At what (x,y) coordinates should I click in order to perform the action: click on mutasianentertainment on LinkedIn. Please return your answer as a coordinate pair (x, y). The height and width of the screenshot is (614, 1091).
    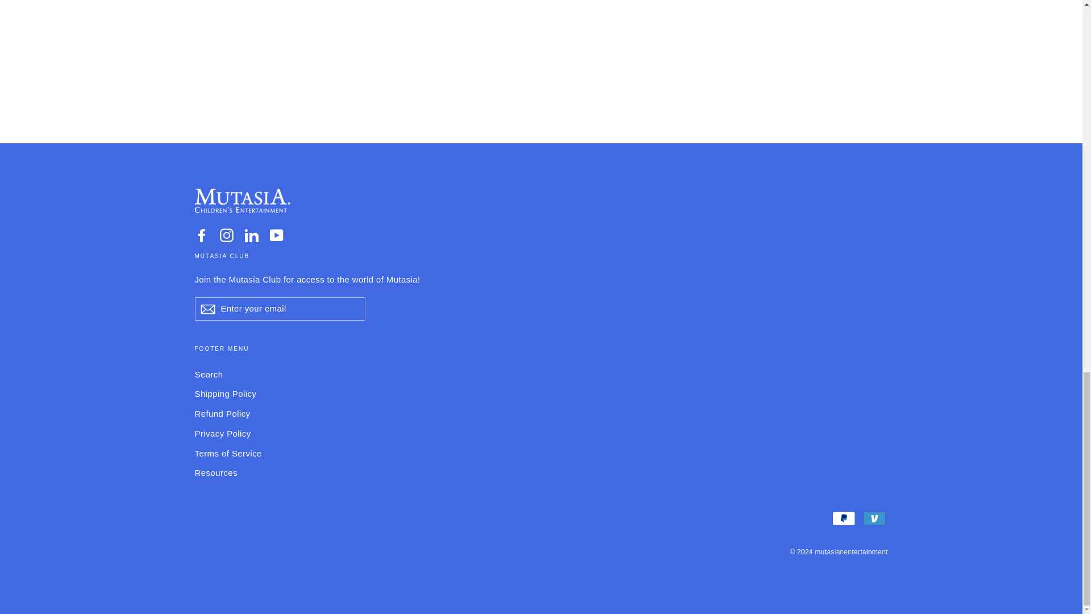
    Looking at the image, I should click on (251, 234).